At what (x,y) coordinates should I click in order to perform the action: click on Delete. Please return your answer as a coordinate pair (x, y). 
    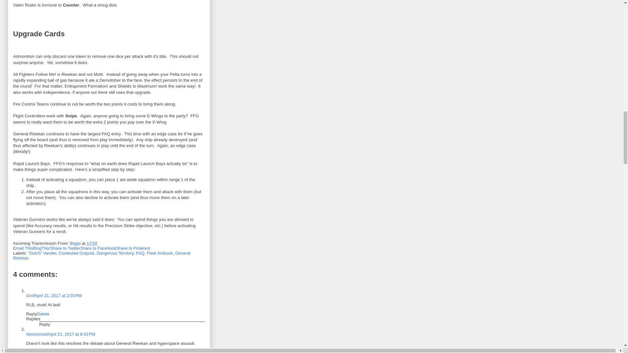
    Looking at the image, I should click on (43, 314).